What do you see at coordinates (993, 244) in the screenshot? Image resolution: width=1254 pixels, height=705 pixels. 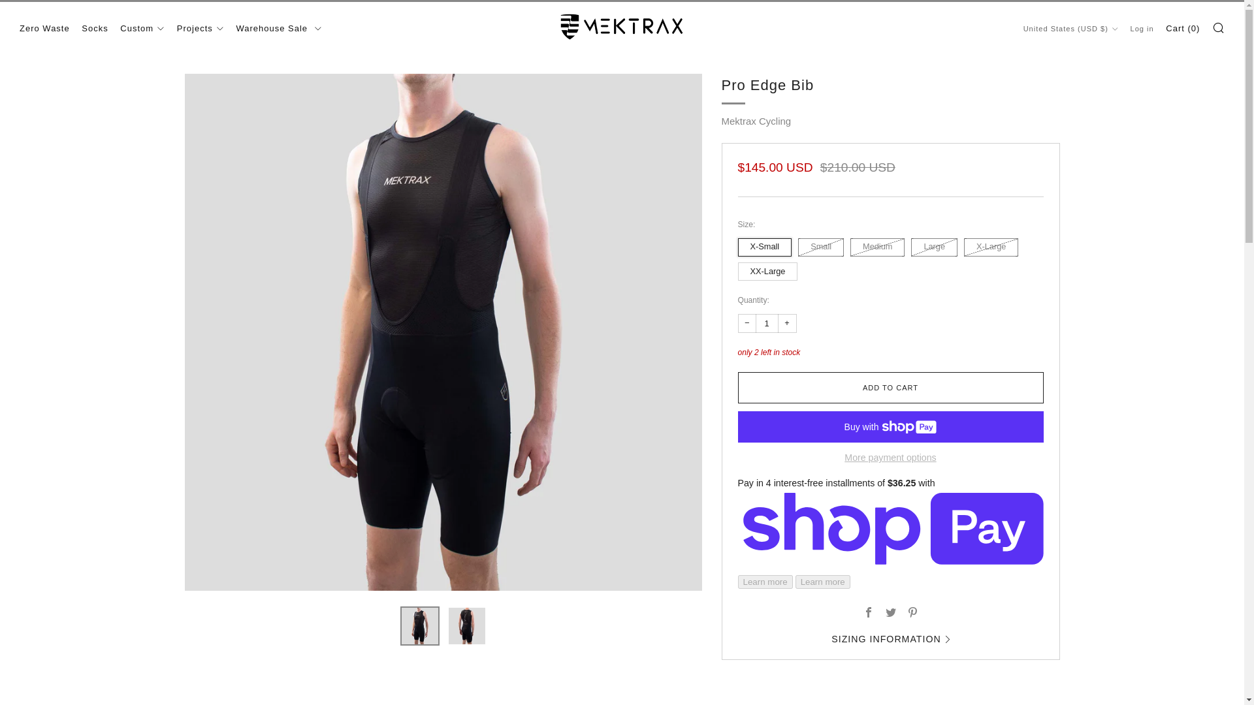 I see `X-Large` at bounding box center [993, 244].